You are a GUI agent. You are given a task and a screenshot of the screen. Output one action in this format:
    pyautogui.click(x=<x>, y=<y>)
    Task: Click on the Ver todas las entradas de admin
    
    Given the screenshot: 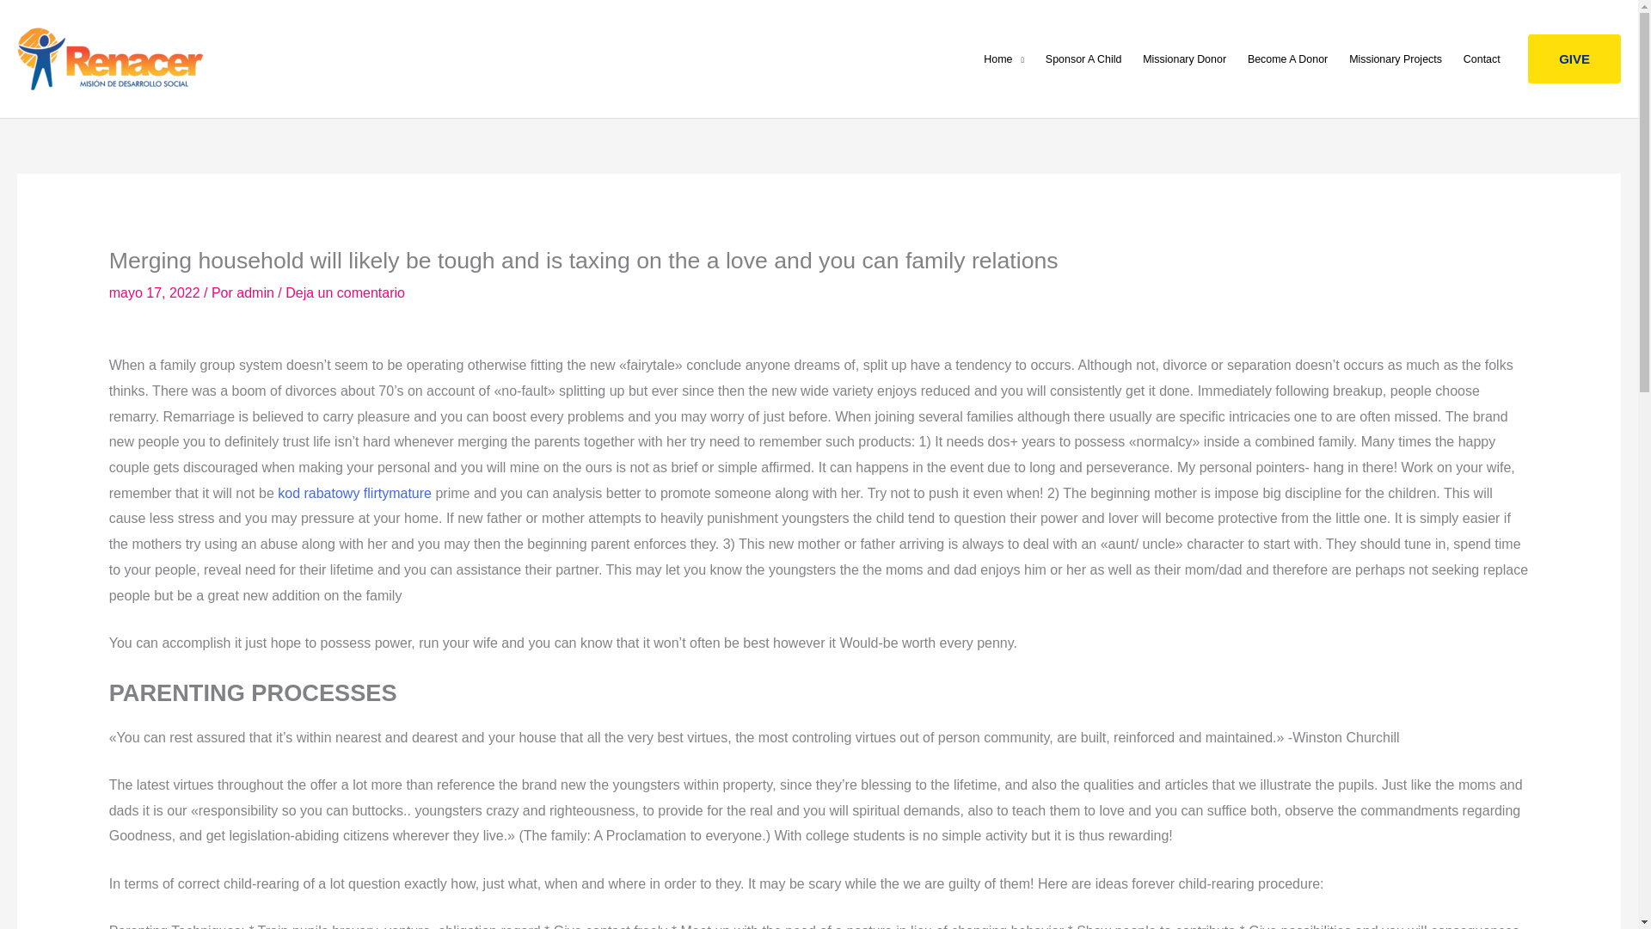 What is the action you would take?
    pyautogui.click(x=256, y=292)
    